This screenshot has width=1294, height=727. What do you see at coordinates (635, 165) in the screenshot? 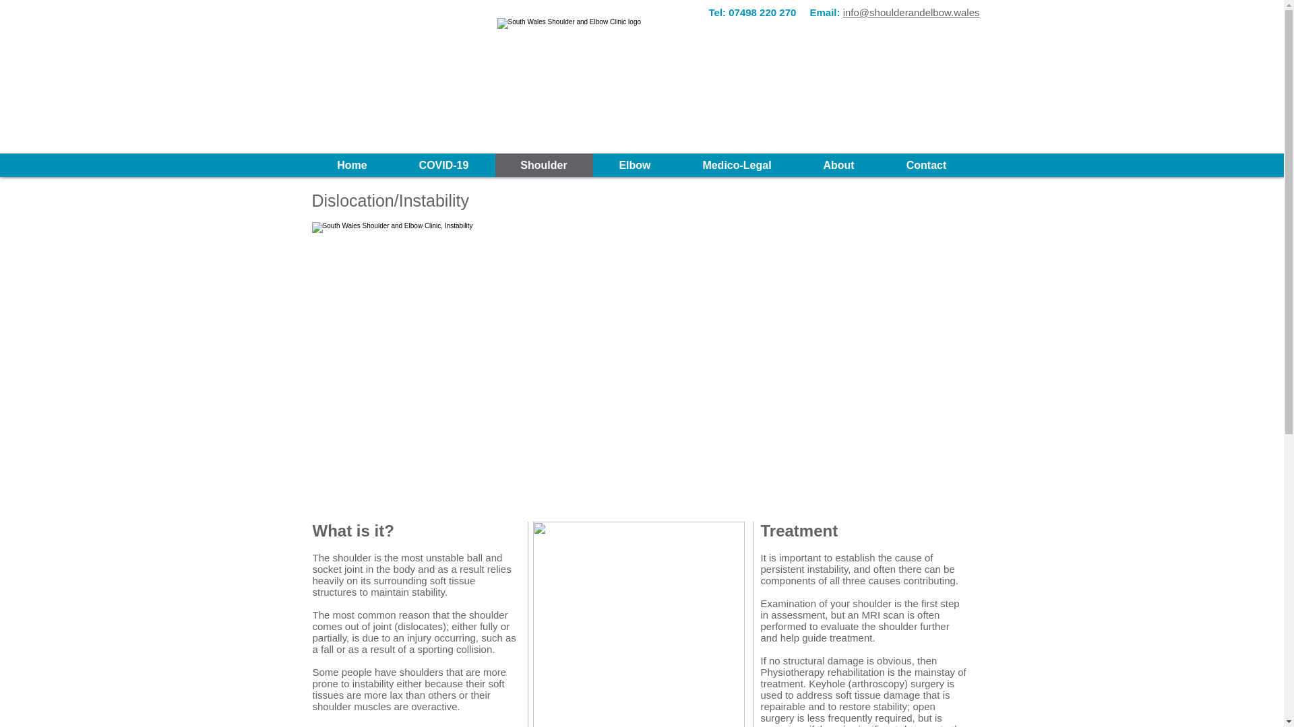
I see `Elbow` at bounding box center [635, 165].